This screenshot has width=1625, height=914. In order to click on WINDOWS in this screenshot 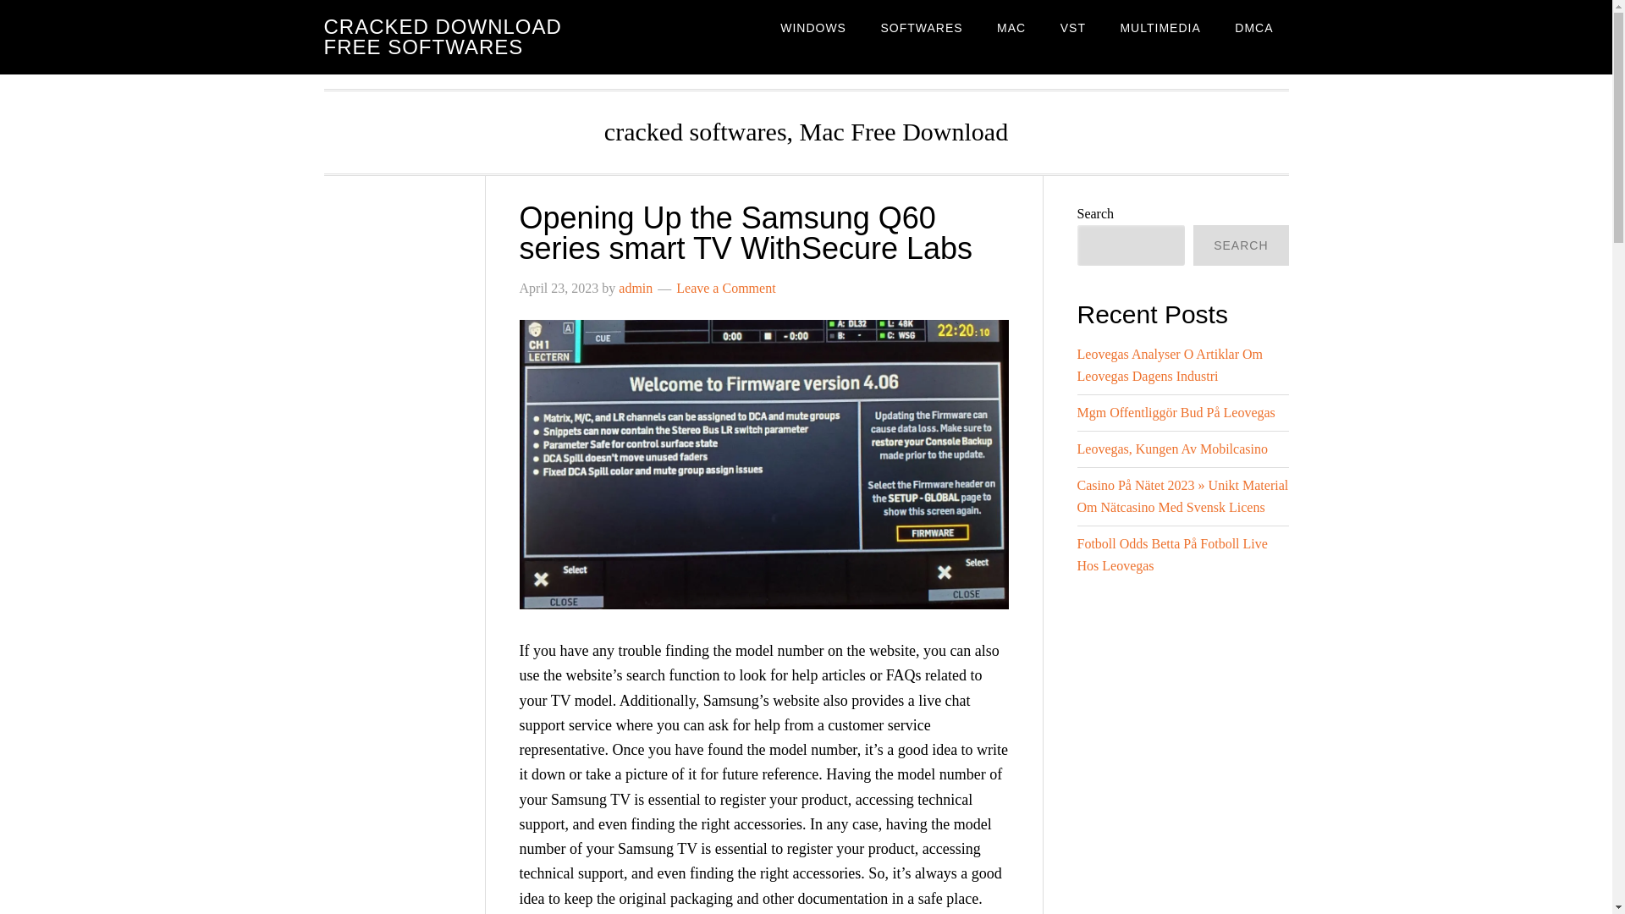, I will do `click(812, 27)`.